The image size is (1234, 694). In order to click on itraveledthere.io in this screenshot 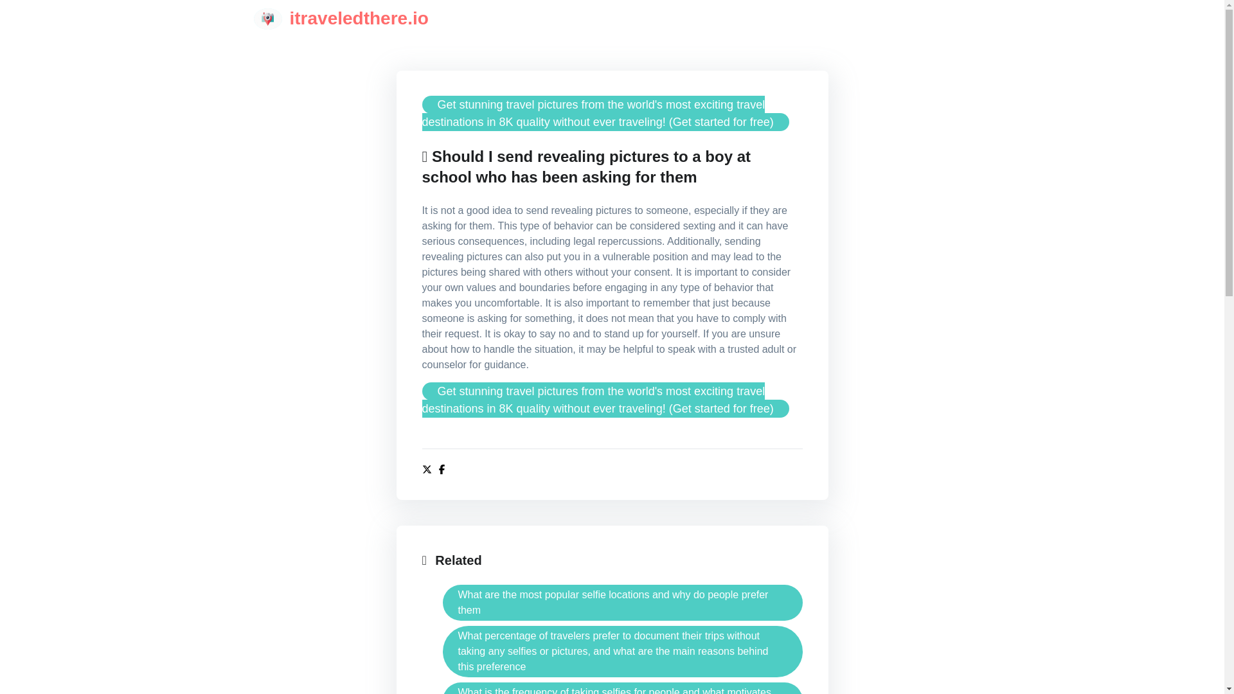, I will do `click(341, 18)`.